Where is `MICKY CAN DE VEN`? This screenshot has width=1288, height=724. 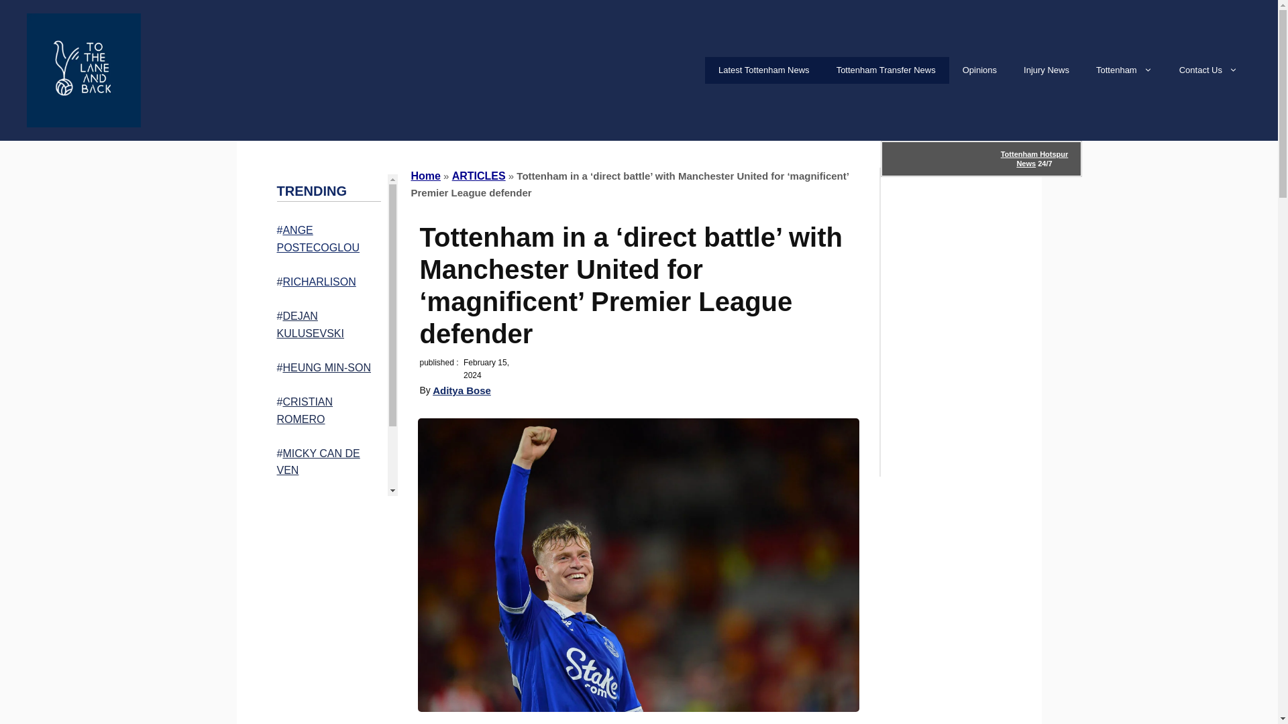
MICKY CAN DE VEN is located at coordinates (318, 462).